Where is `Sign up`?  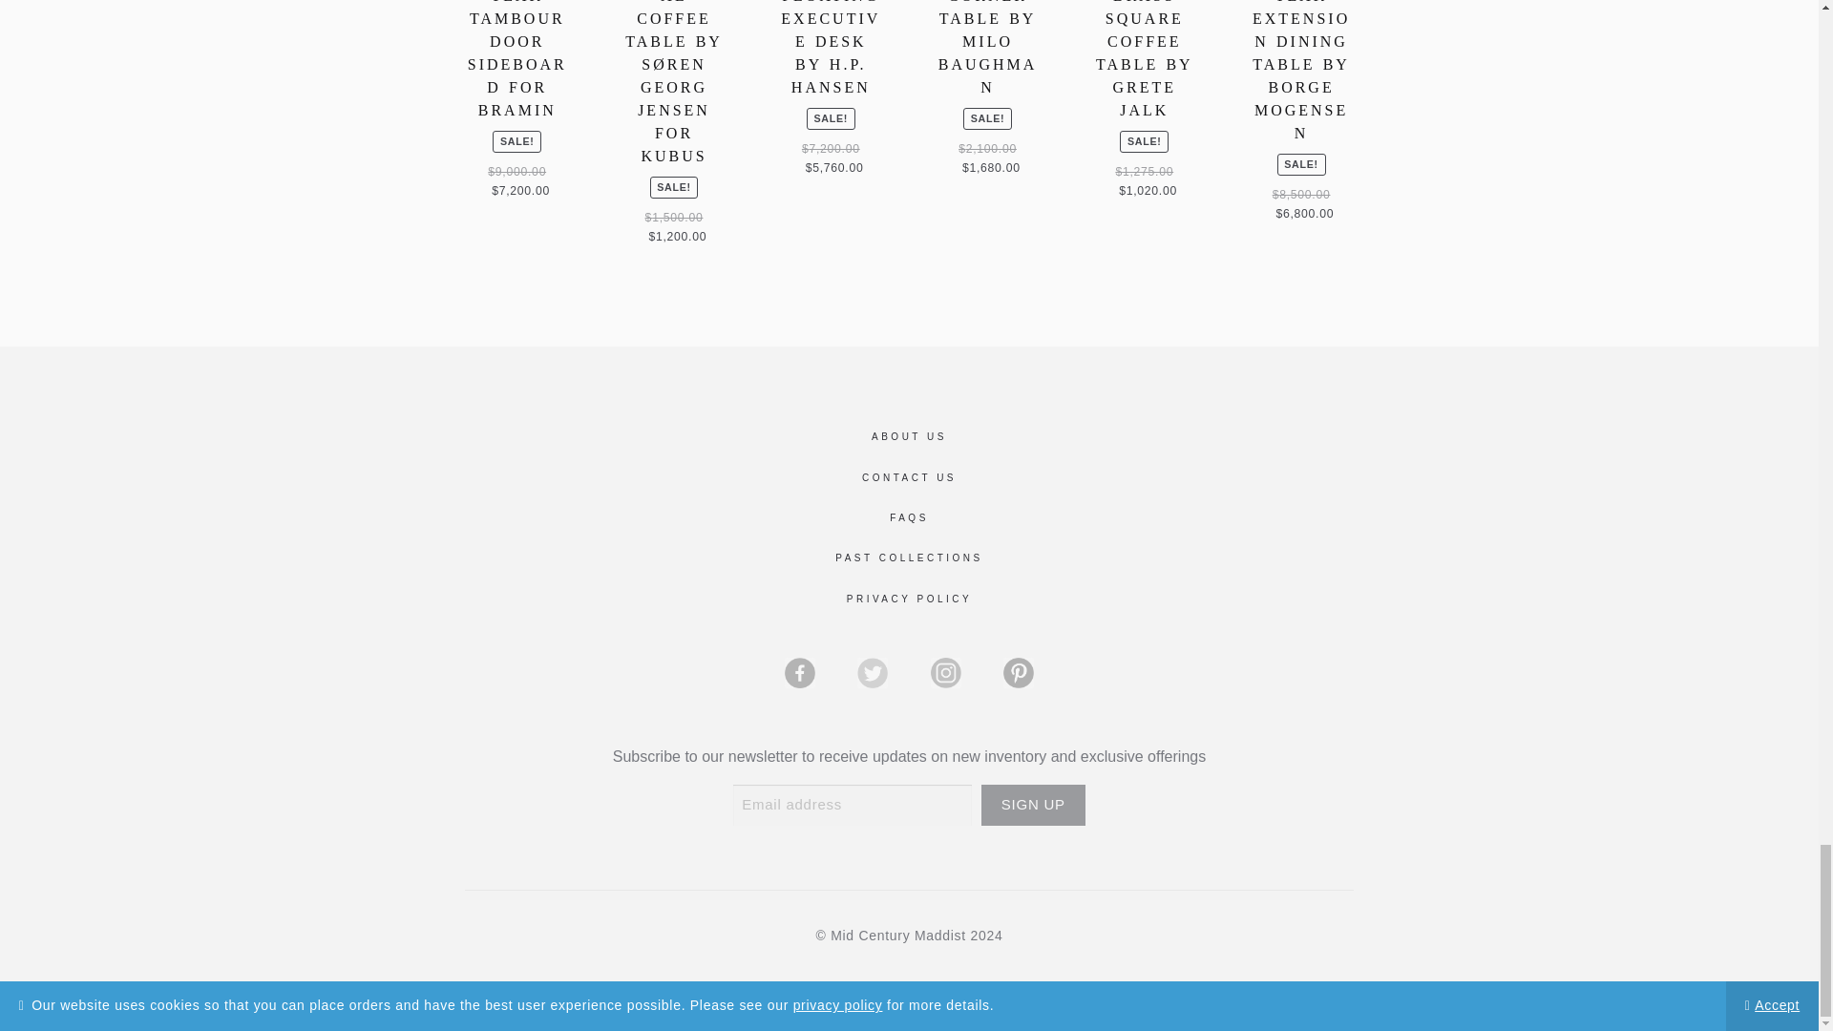
Sign up is located at coordinates (1033, 805).